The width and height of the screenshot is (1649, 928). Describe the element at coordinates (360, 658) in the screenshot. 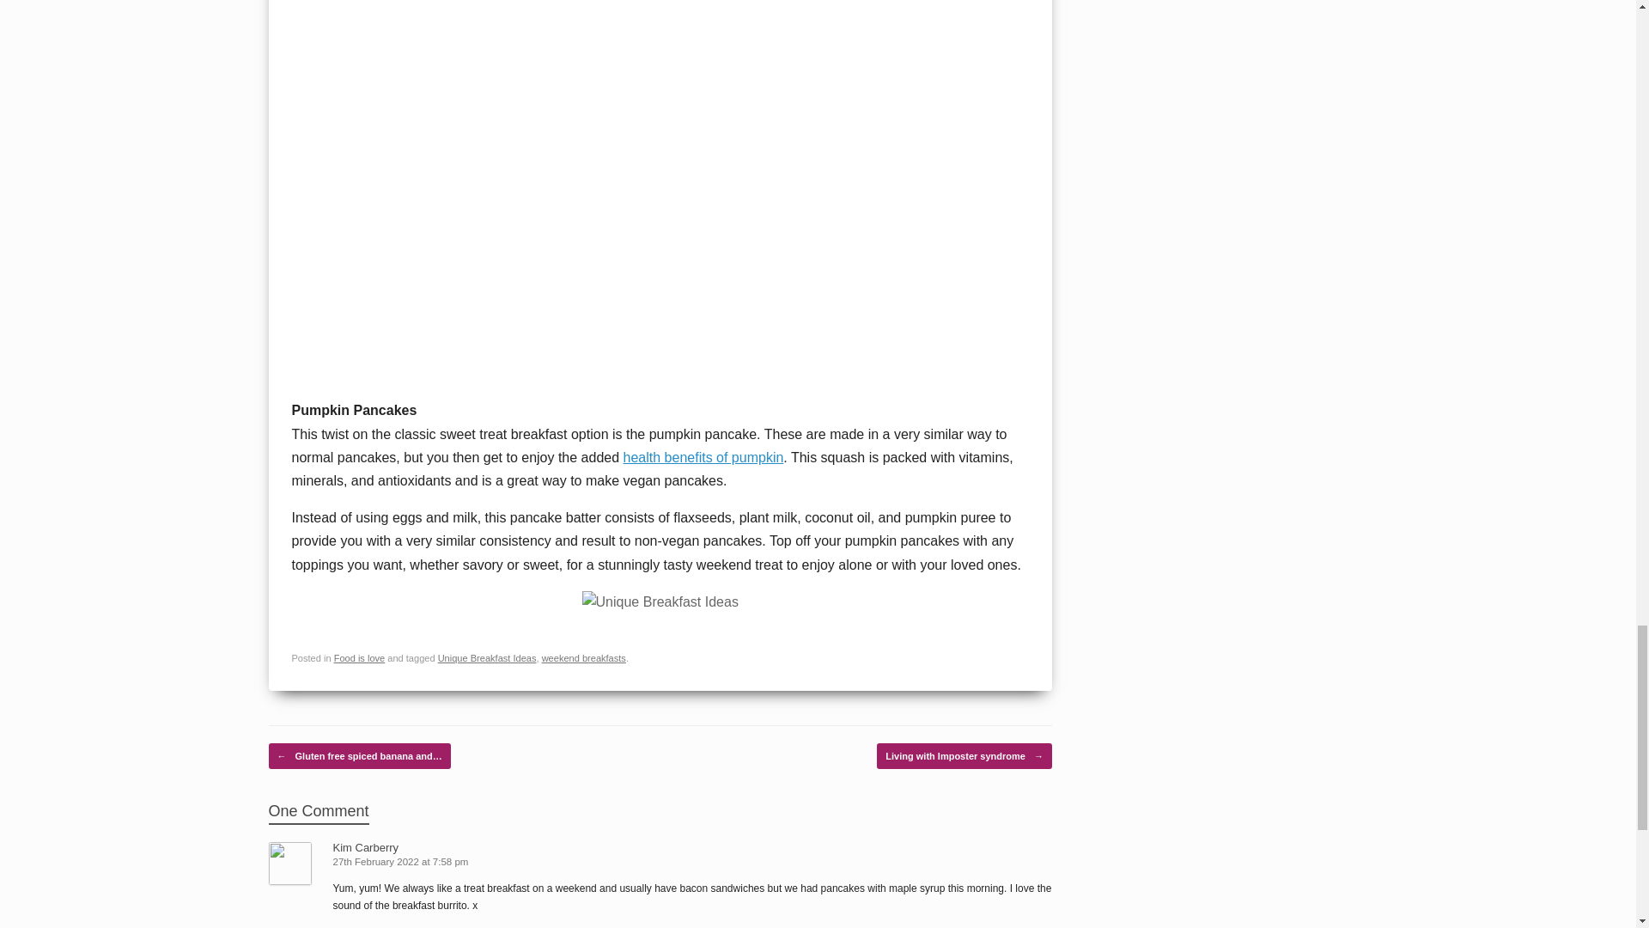

I see `Food is love` at that location.